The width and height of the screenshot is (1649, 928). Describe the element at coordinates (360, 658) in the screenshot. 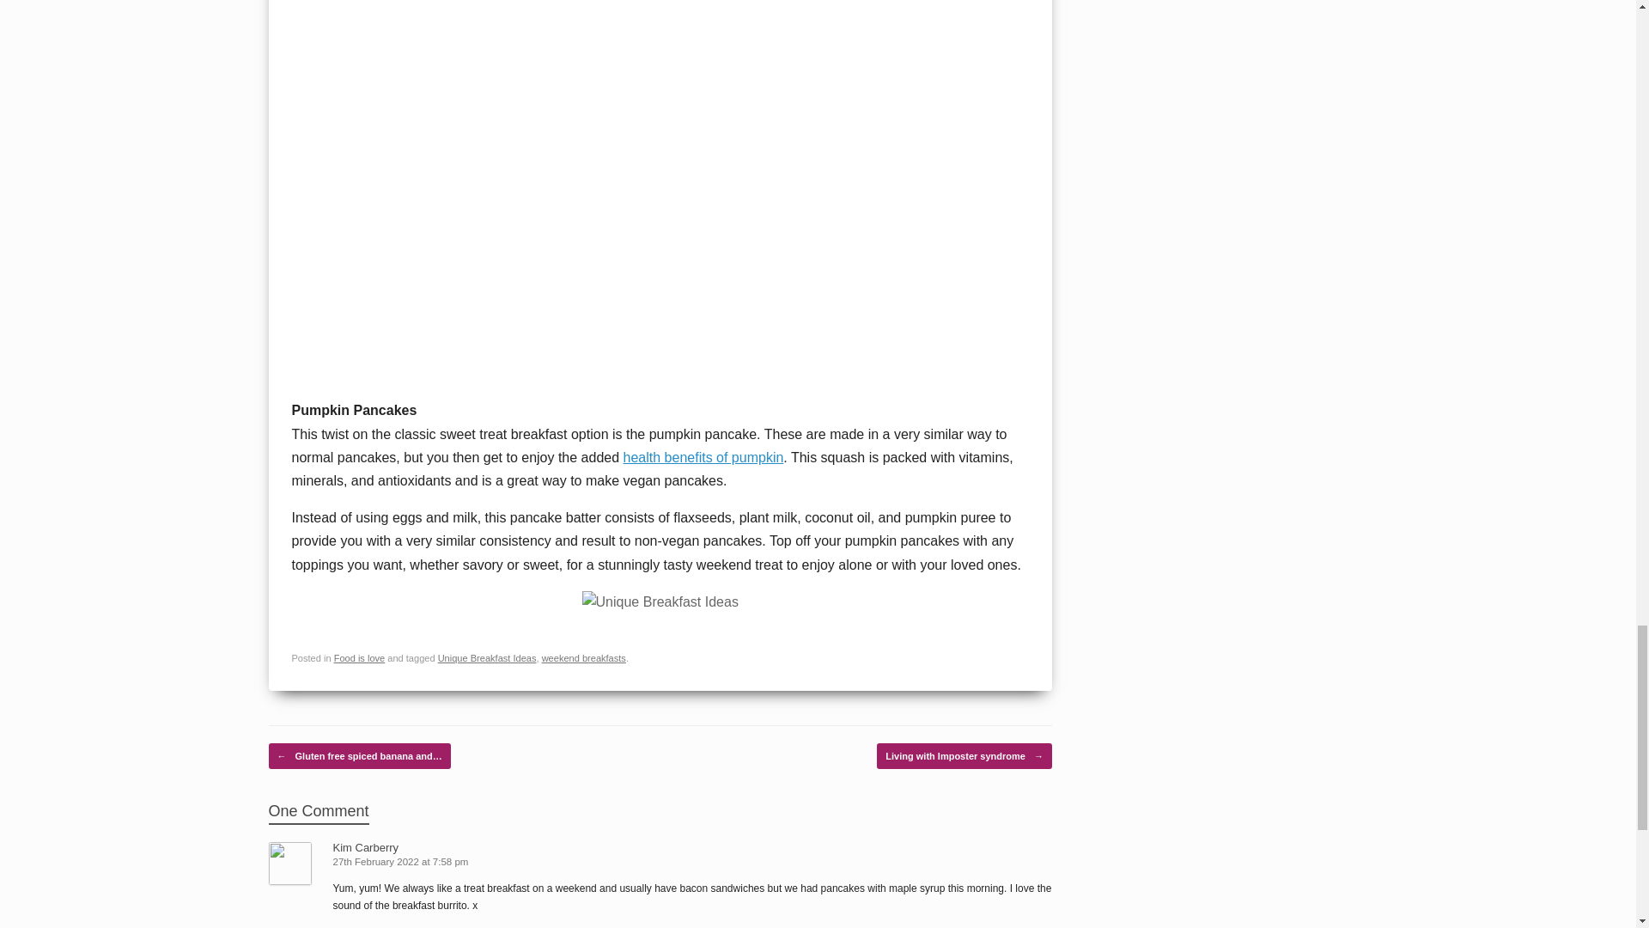

I see `Food is love` at that location.